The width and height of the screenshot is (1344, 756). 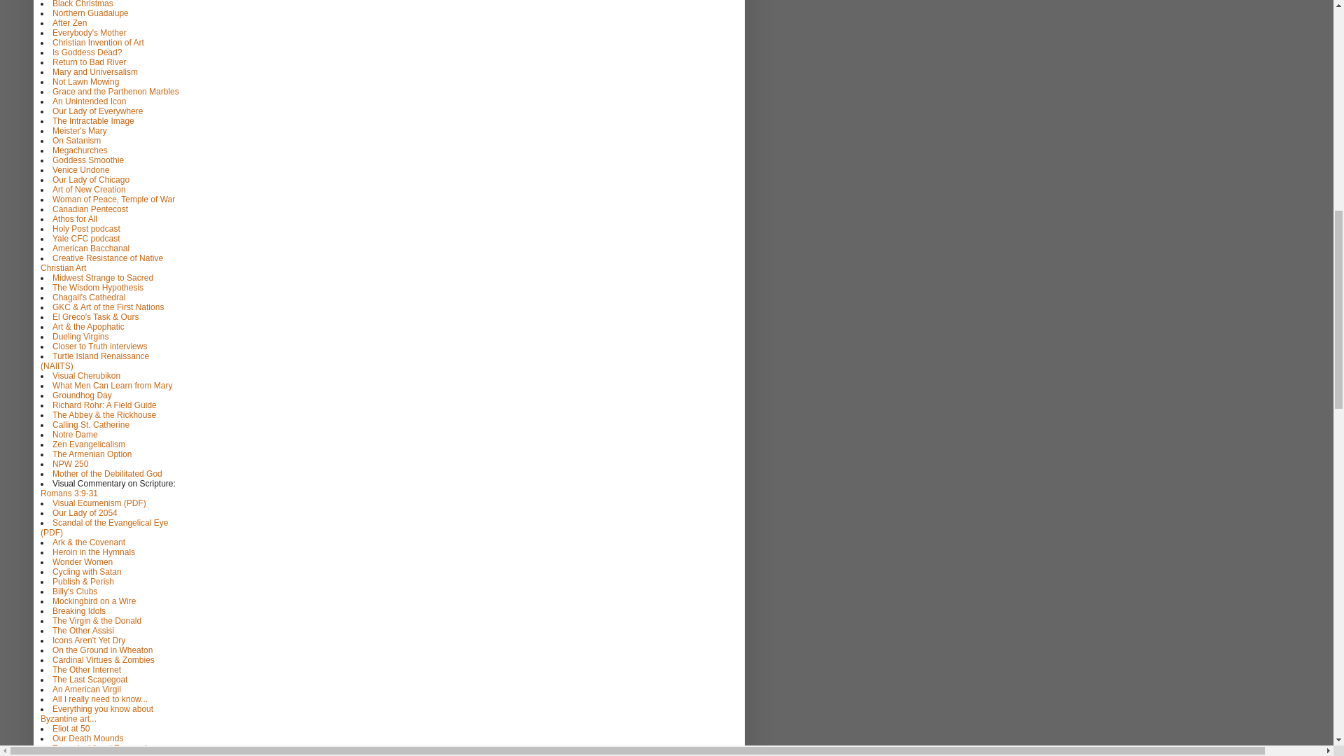 I want to click on Northern Guadalupe, so click(x=90, y=13).